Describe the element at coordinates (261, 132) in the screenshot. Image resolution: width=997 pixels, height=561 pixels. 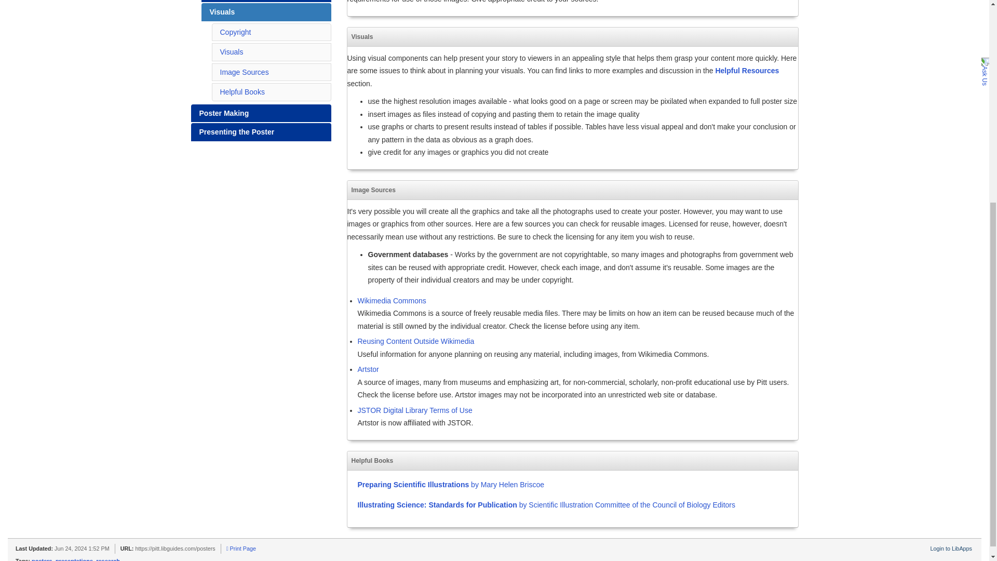
I see `Presenting the Poster` at that location.